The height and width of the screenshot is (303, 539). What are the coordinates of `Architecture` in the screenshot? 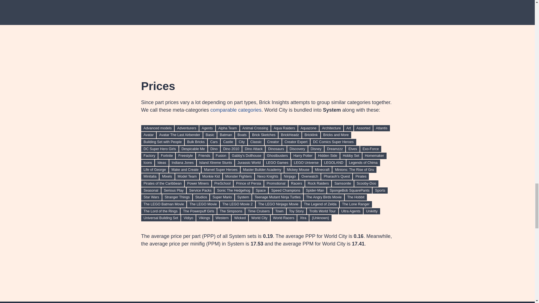 It's located at (331, 128).